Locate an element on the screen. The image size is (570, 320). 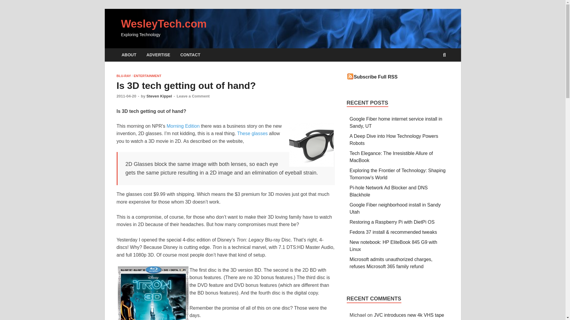
These glasses is located at coordinates (252, 133).